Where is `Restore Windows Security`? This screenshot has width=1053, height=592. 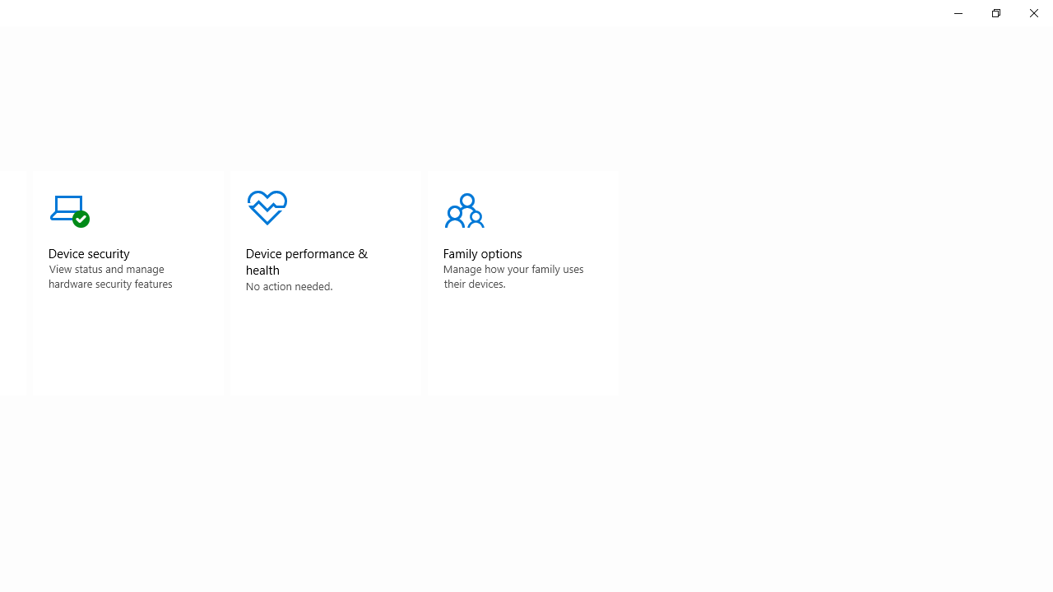
Restore Windows Security is located at coordinates (995, 13).